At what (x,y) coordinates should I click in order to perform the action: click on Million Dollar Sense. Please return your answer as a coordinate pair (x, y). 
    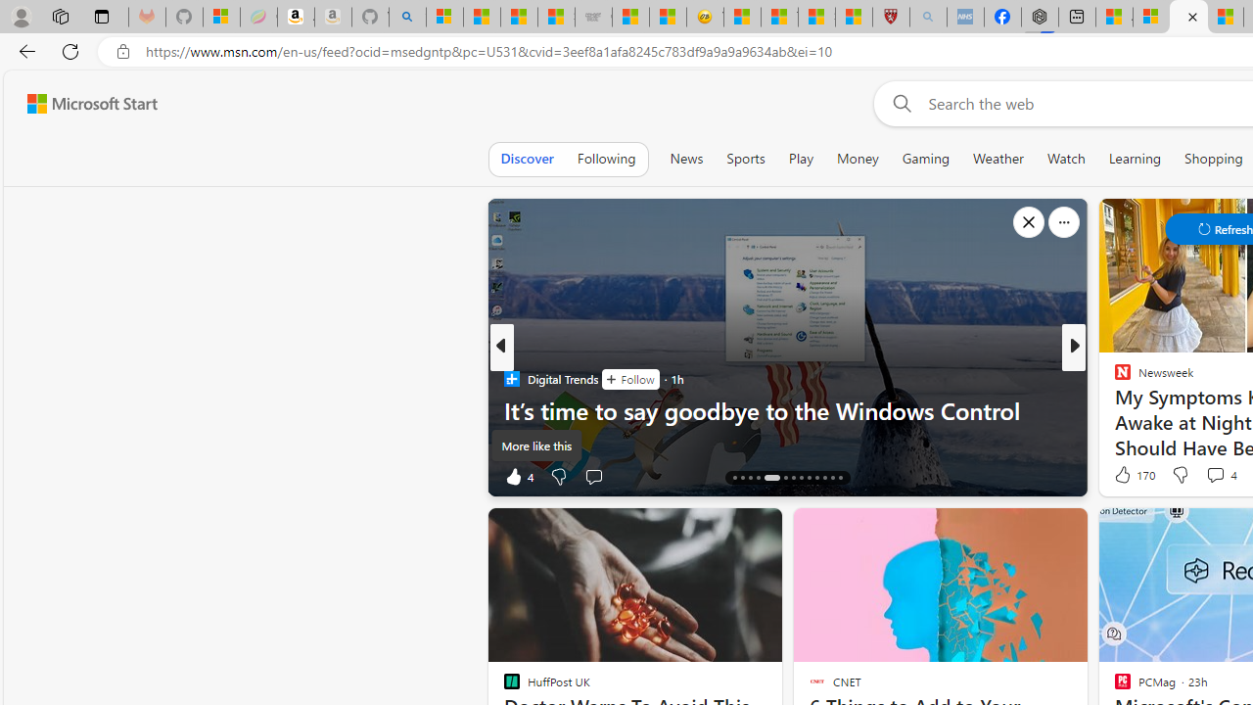
    Looking at the image, I should click on (1114, 409).